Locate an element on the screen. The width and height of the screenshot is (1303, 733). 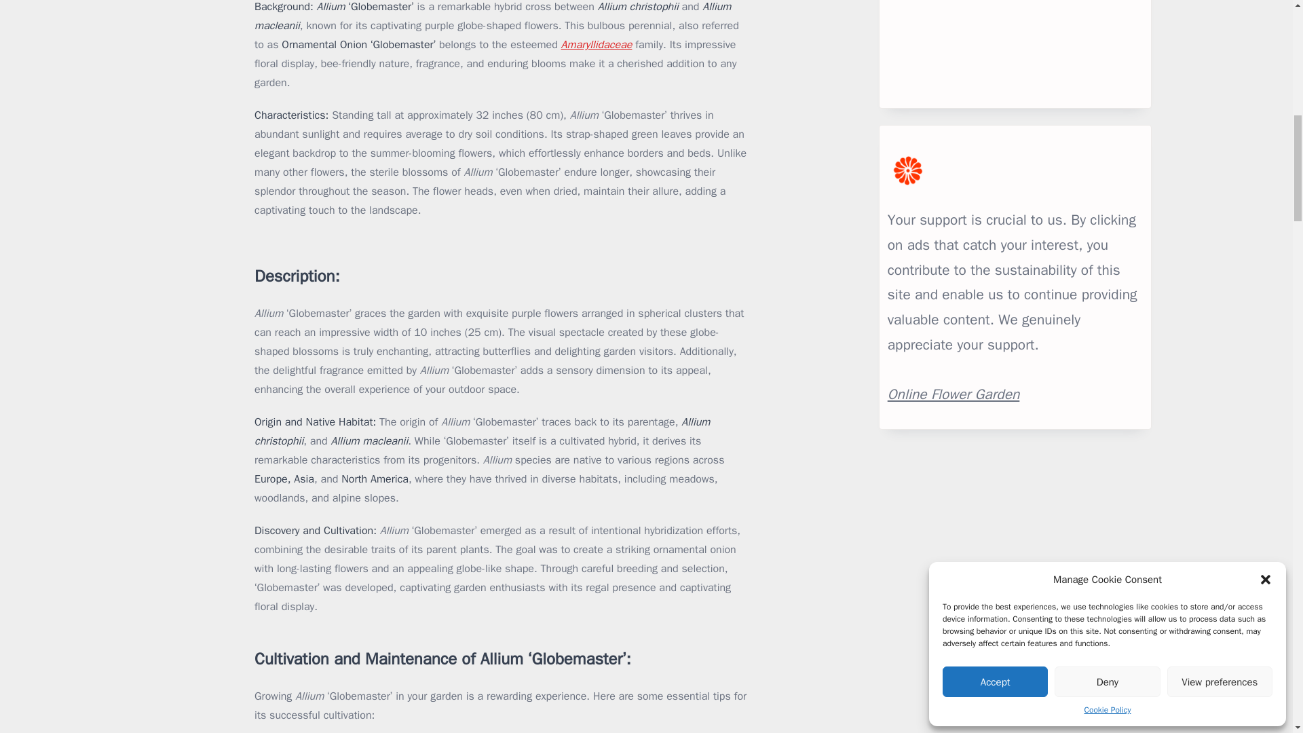
Amaryllidaceae is located at coordinates (597, 45).